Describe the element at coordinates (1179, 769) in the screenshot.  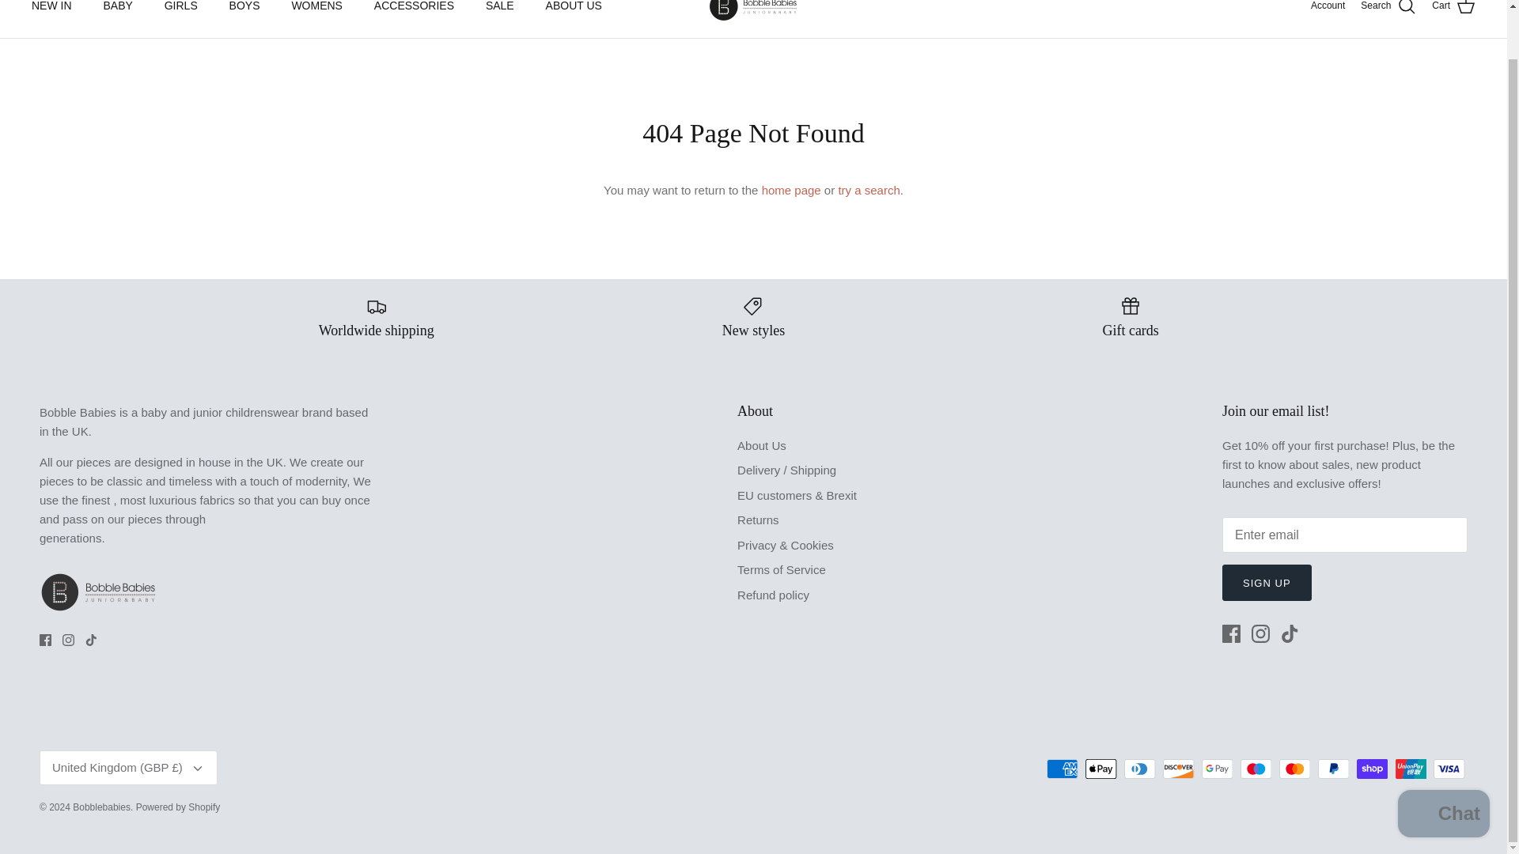
I see `Discover` at that location.